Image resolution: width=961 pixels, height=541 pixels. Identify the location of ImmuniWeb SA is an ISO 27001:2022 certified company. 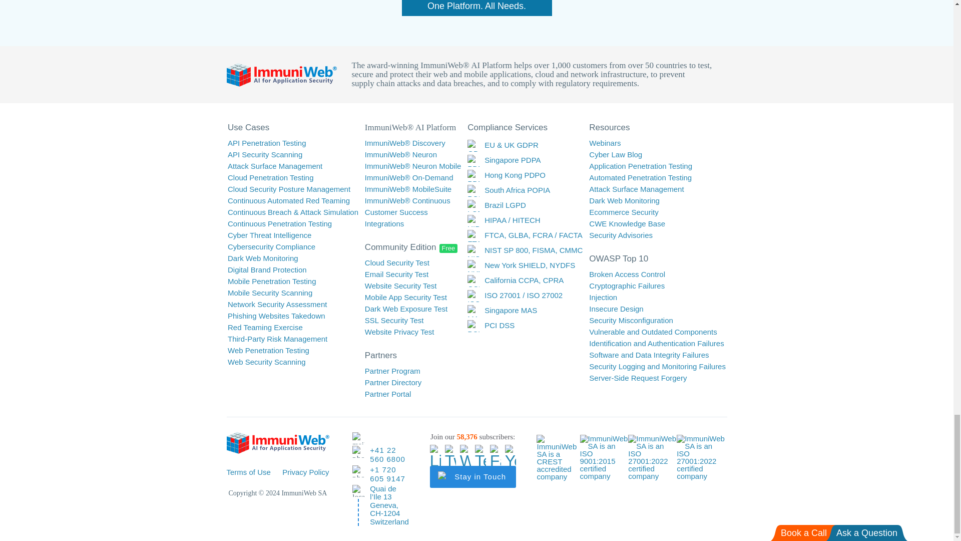
(701, 460).